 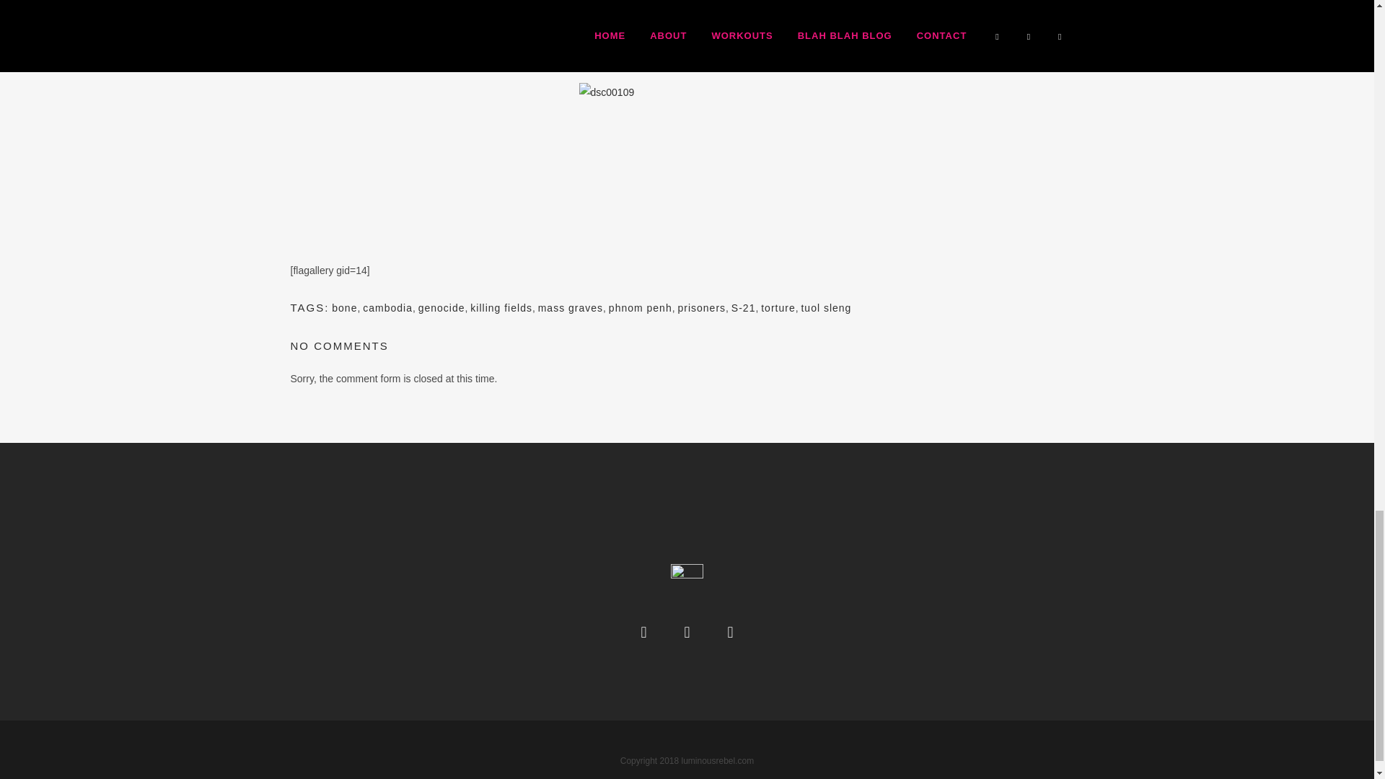 I want to click on phnom penh, so click(x=641, y=308).